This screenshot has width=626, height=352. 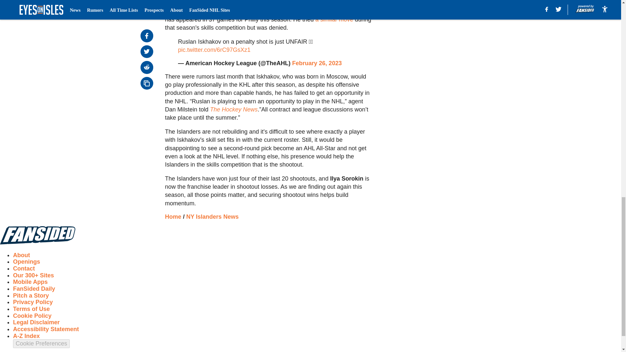 What do you see at coordinates (34, 289) in the screenshot?
I see `FanSided Daily` at bounding box center [34, 289].